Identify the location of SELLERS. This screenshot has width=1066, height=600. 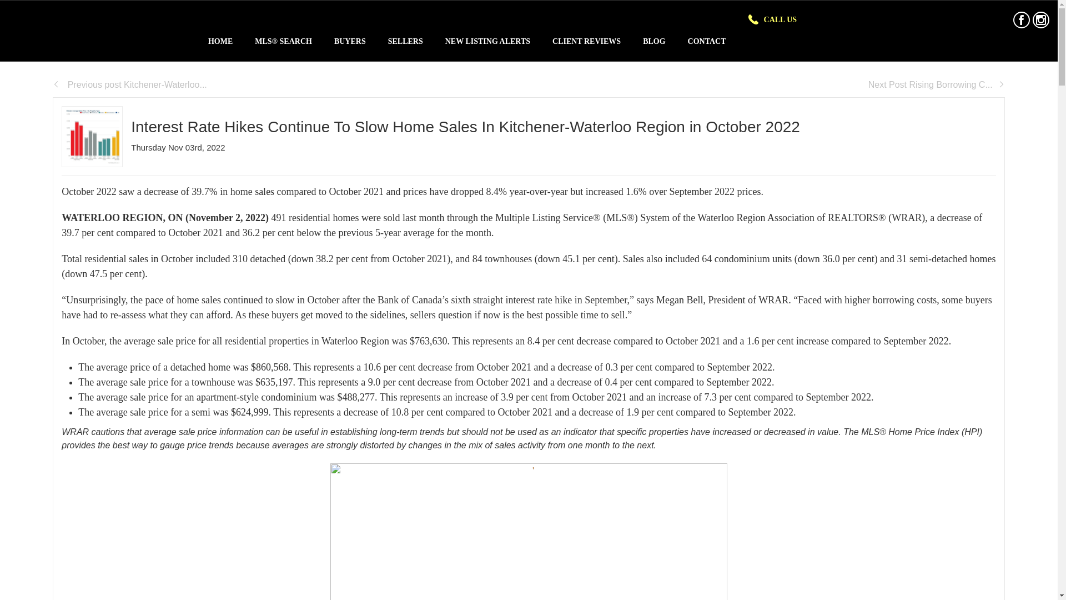
(405, 41).